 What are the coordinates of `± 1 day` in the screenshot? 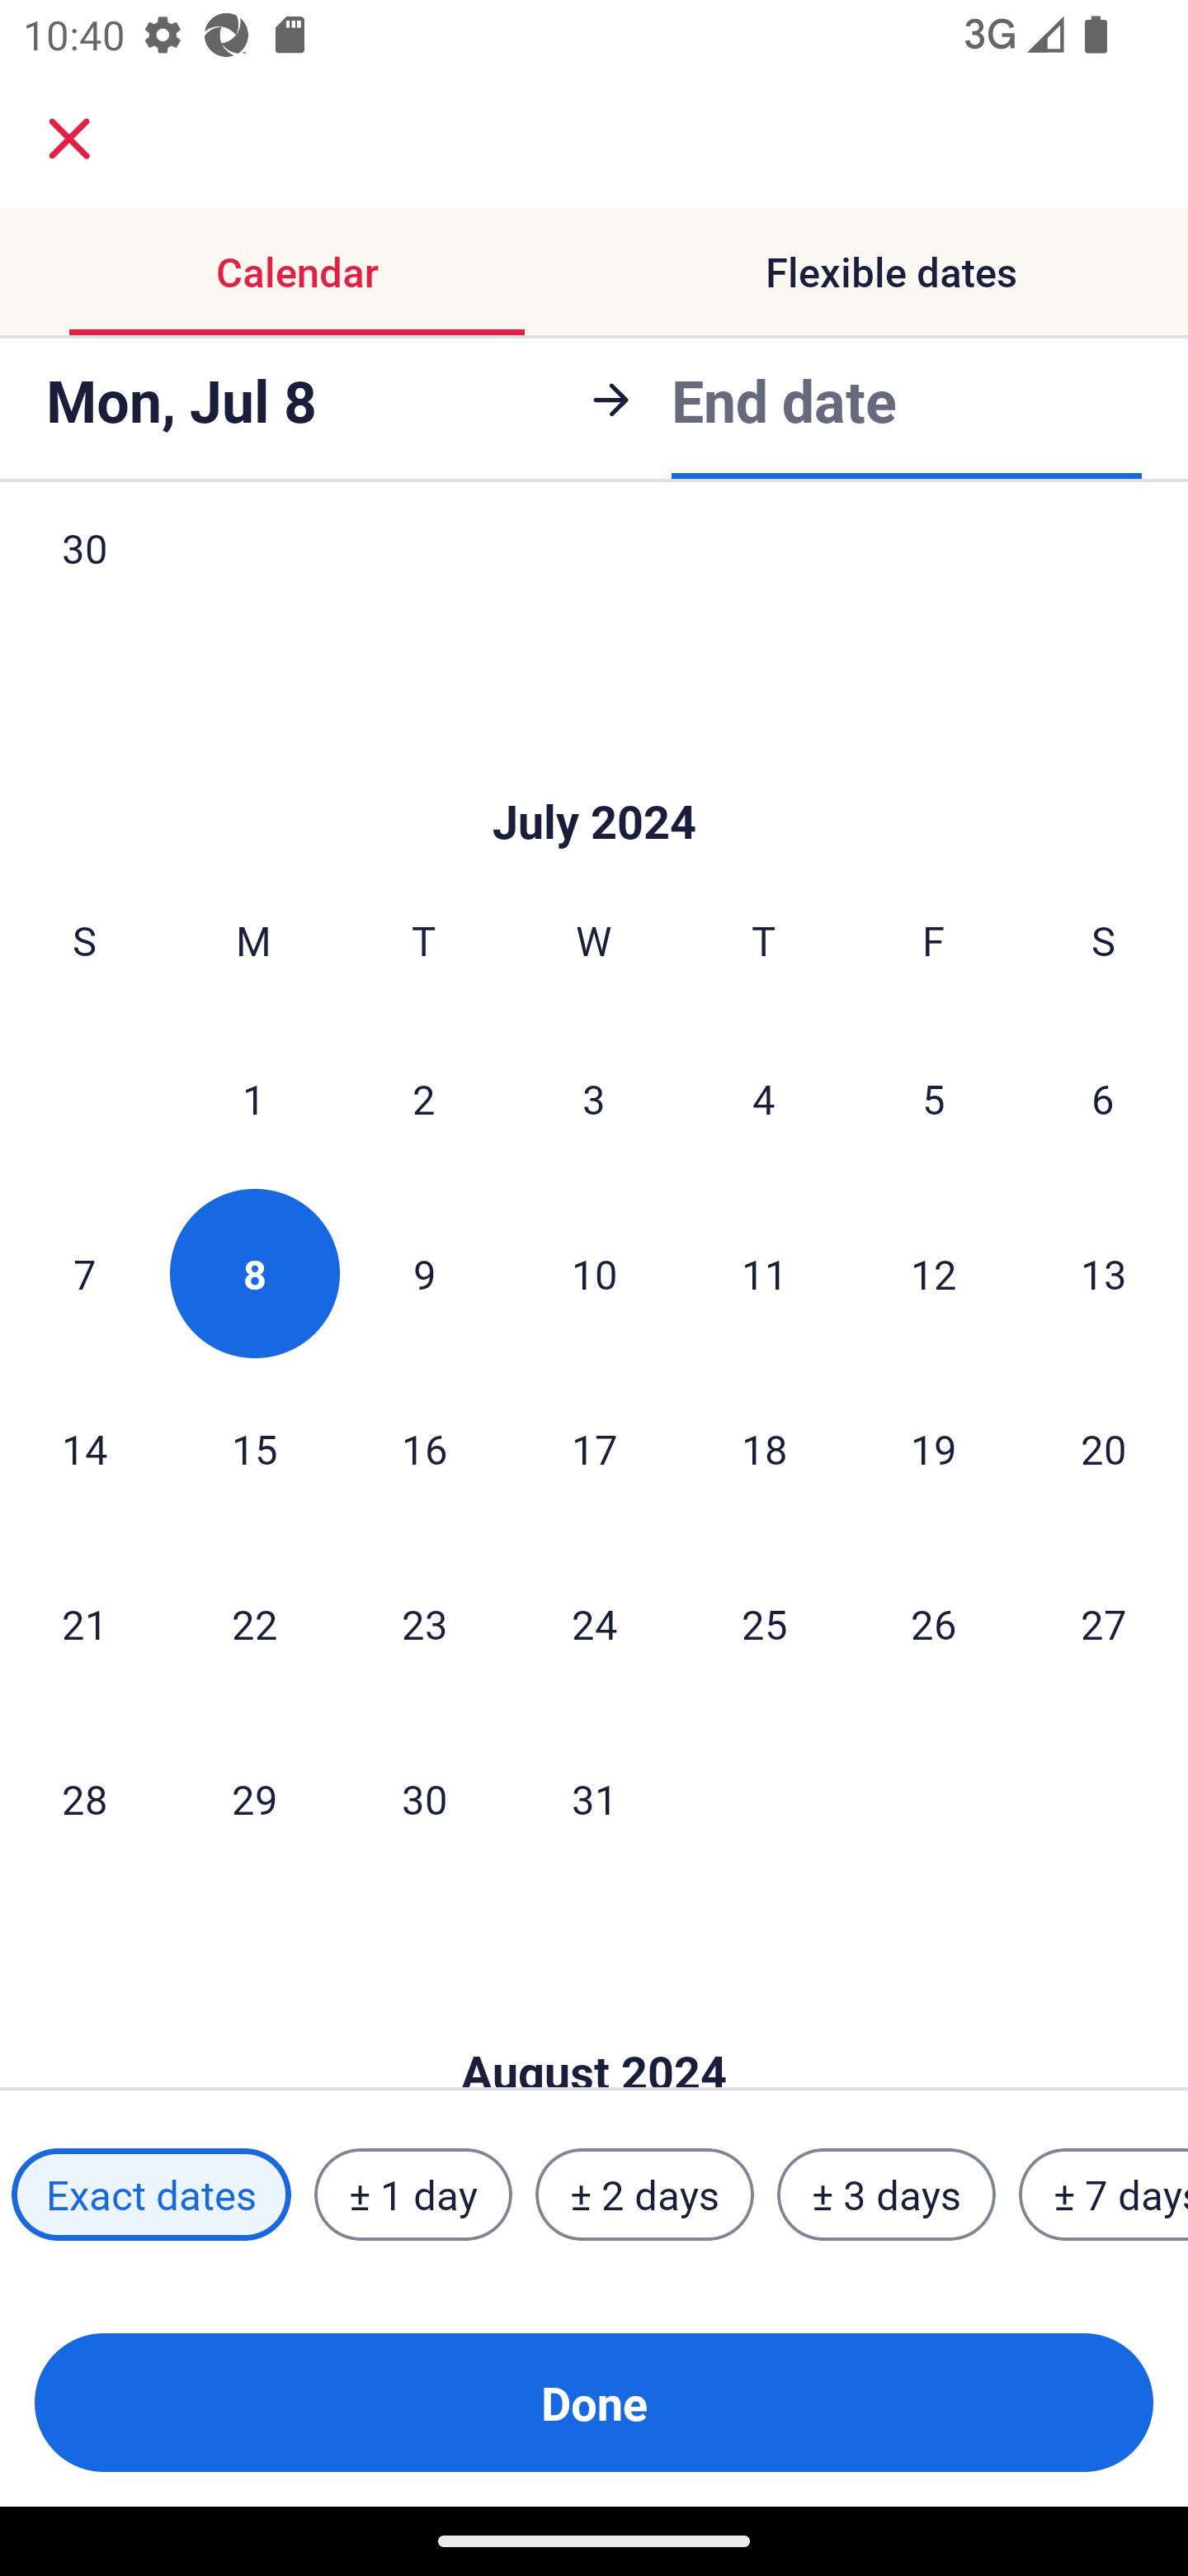 It's located at (412, 2195).